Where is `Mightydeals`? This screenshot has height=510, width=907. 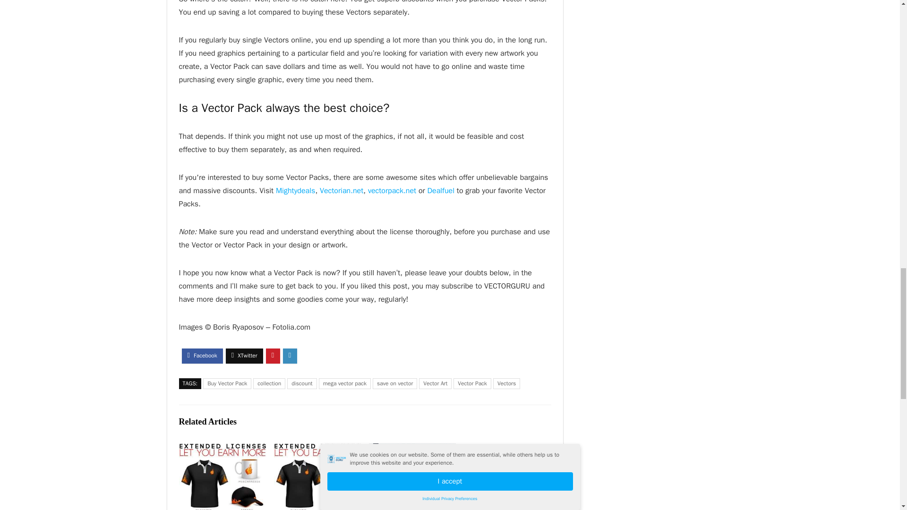 Mightydeals is located at coordinates (295, 191).